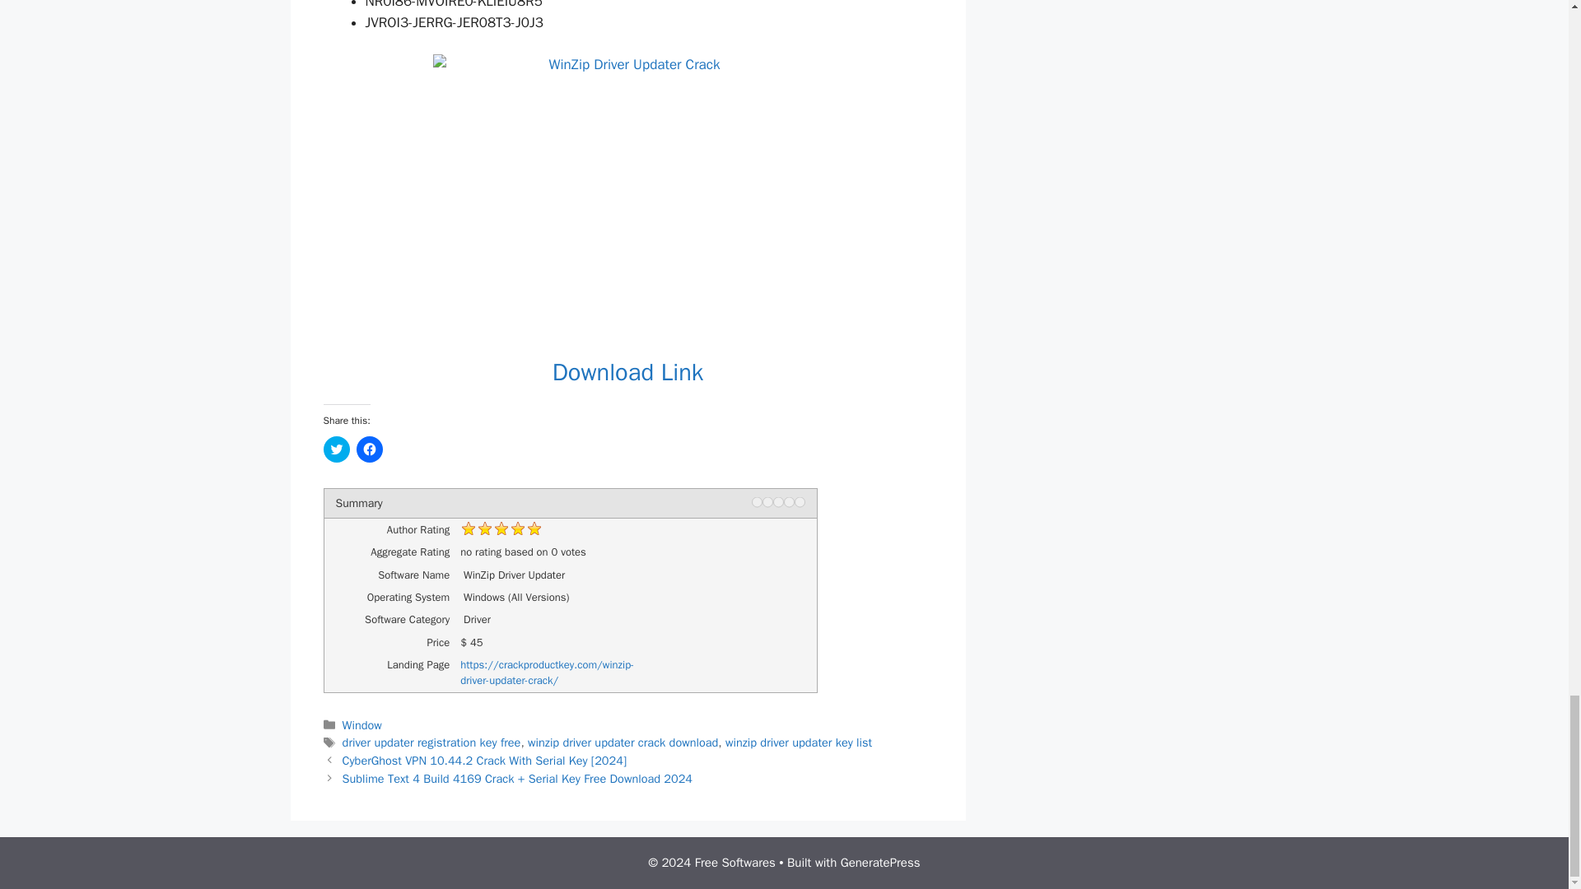  I want to click on 2, so click(767, 500).